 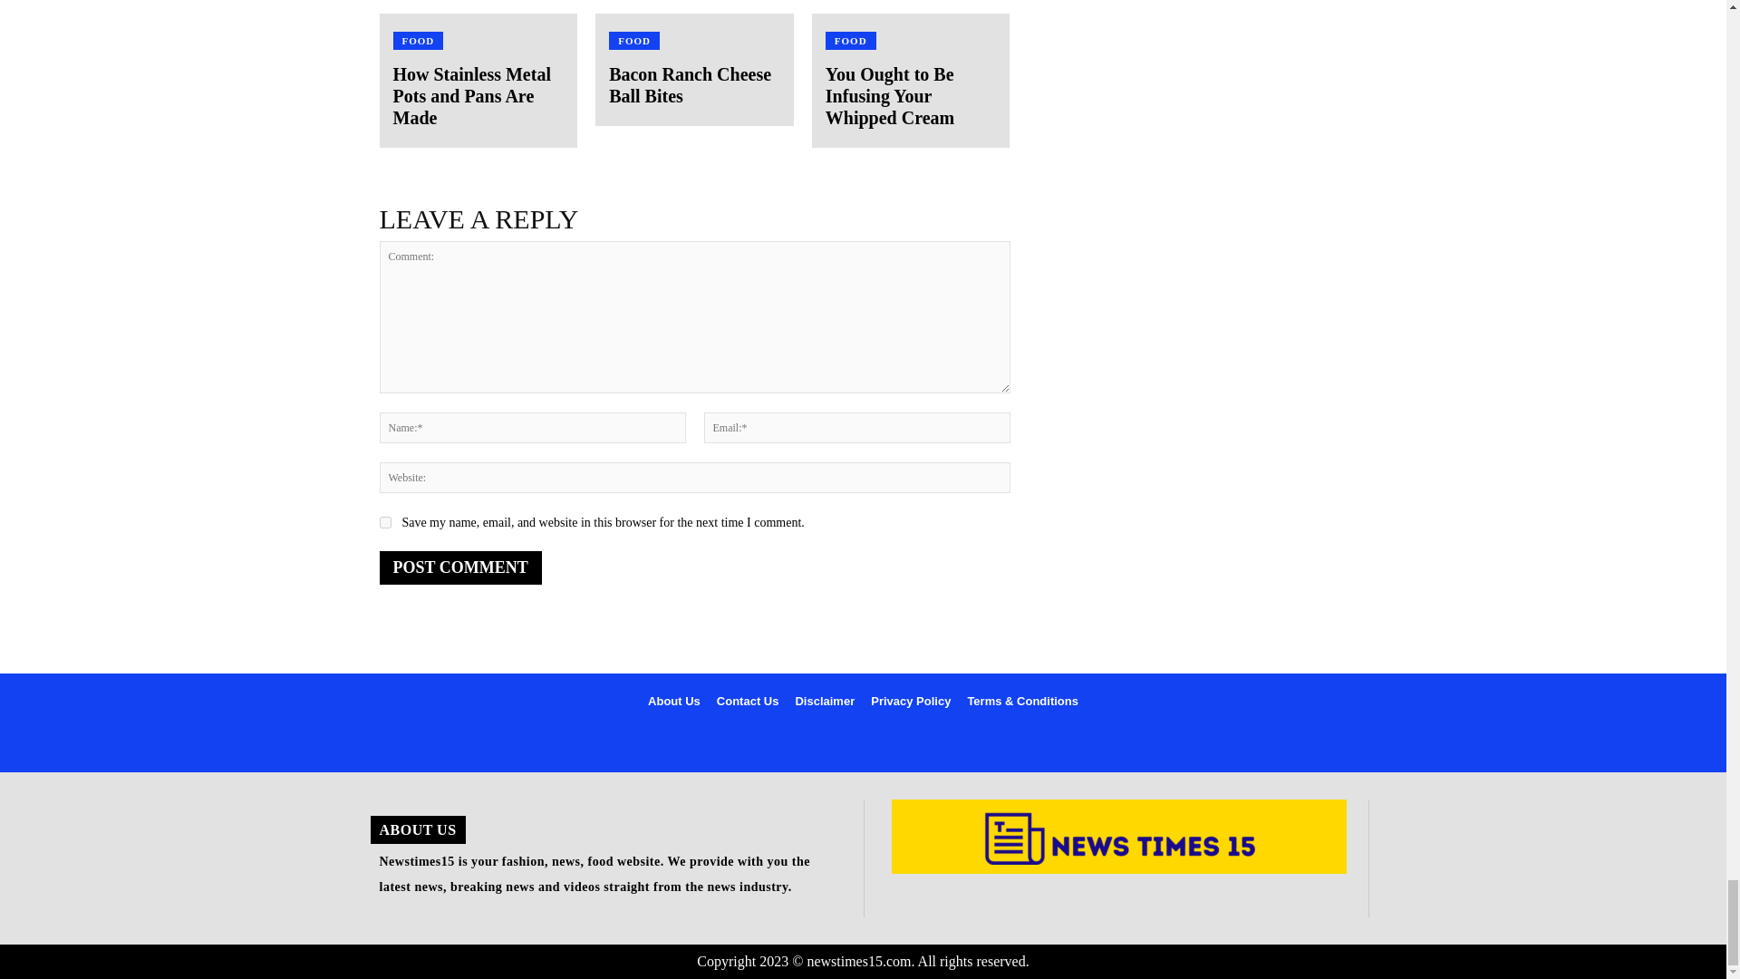 I want to click on yes, so click(x=384, y=522).